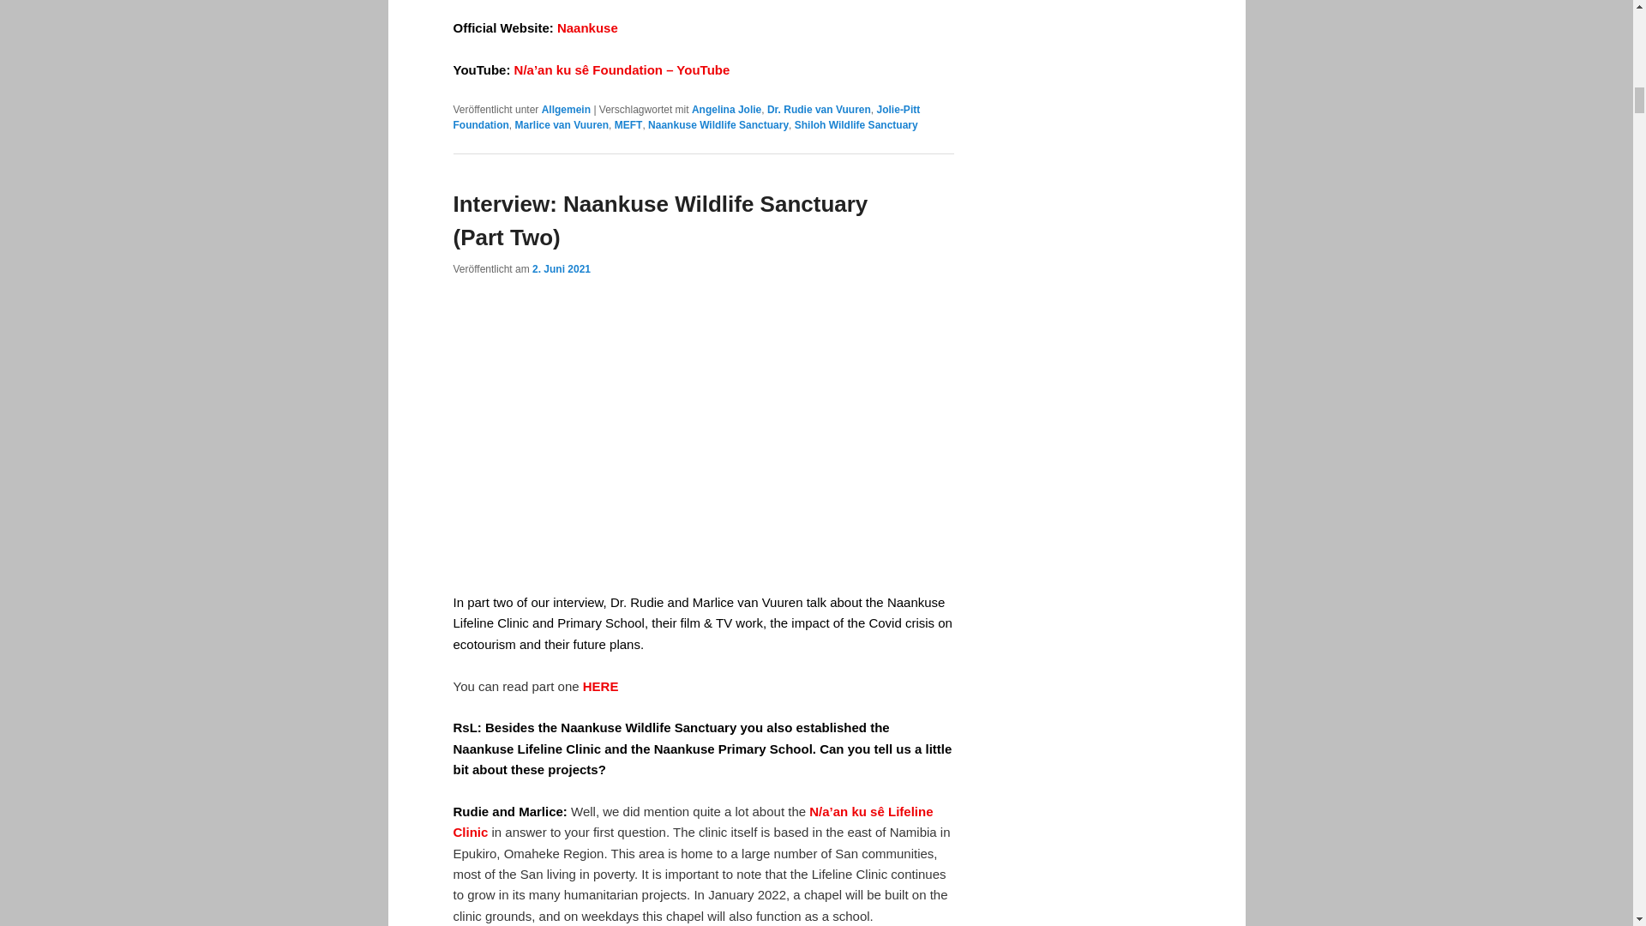 This screenshot has height=926, width=1646. What do you see at coordinates (686, 117) in the screenshot?
I see `Jolie-Pitt Foundation` at bounding box center [686, 117].